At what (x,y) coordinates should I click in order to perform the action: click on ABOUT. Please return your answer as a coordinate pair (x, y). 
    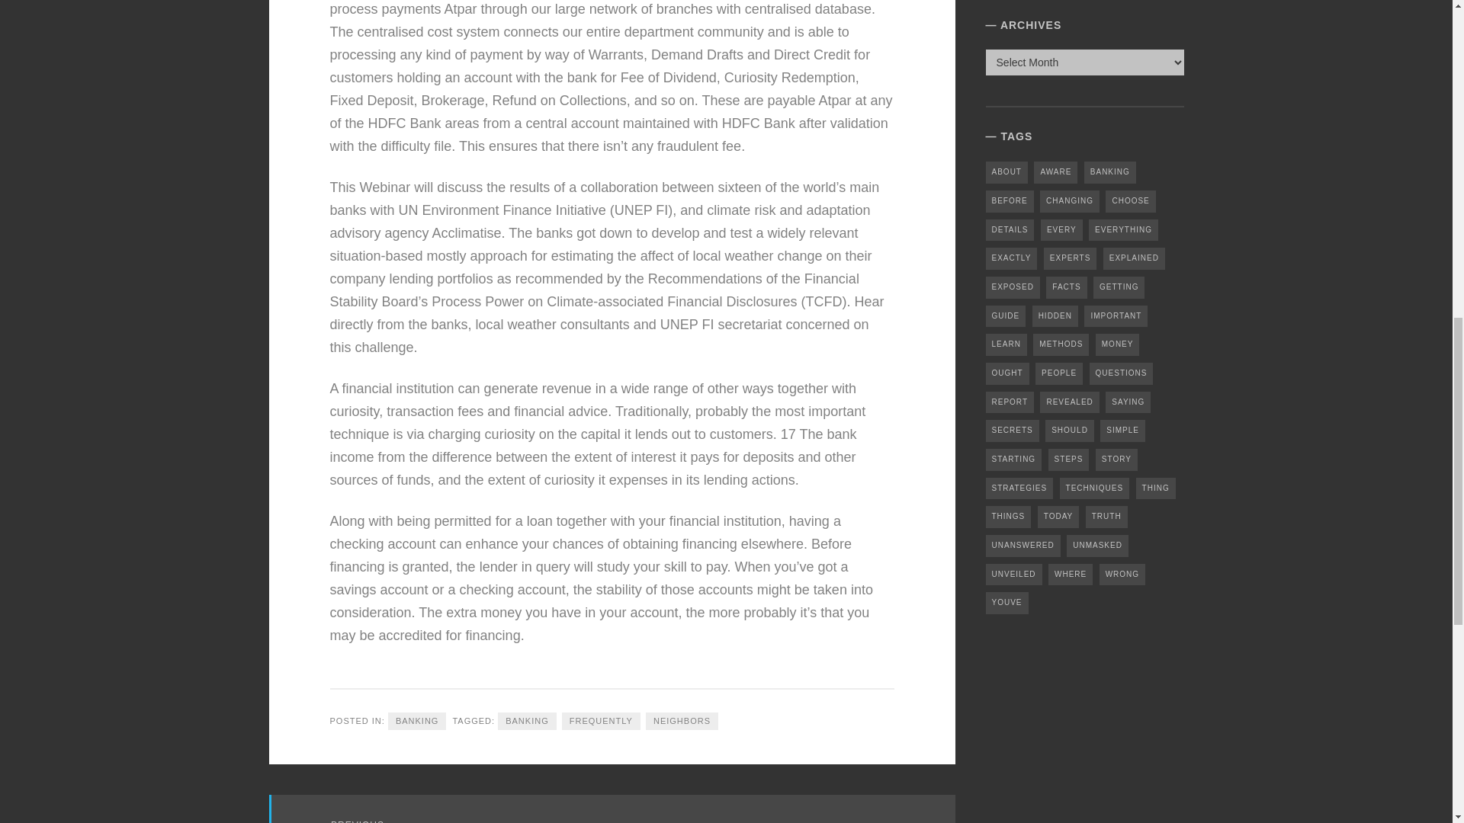
    Looking at the image, I should click on (1006, 172).